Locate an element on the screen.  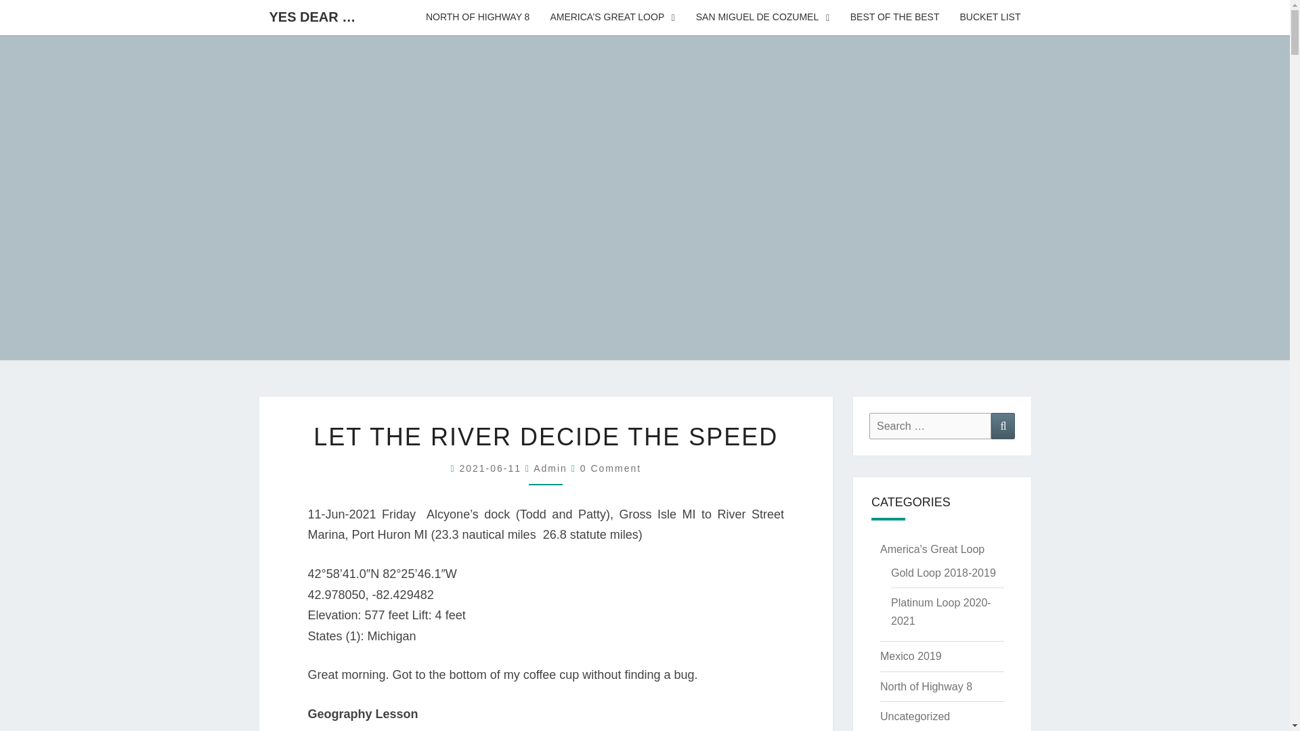
NORTH OF HIGHWAY 8 is located at coordinates (478, 18).